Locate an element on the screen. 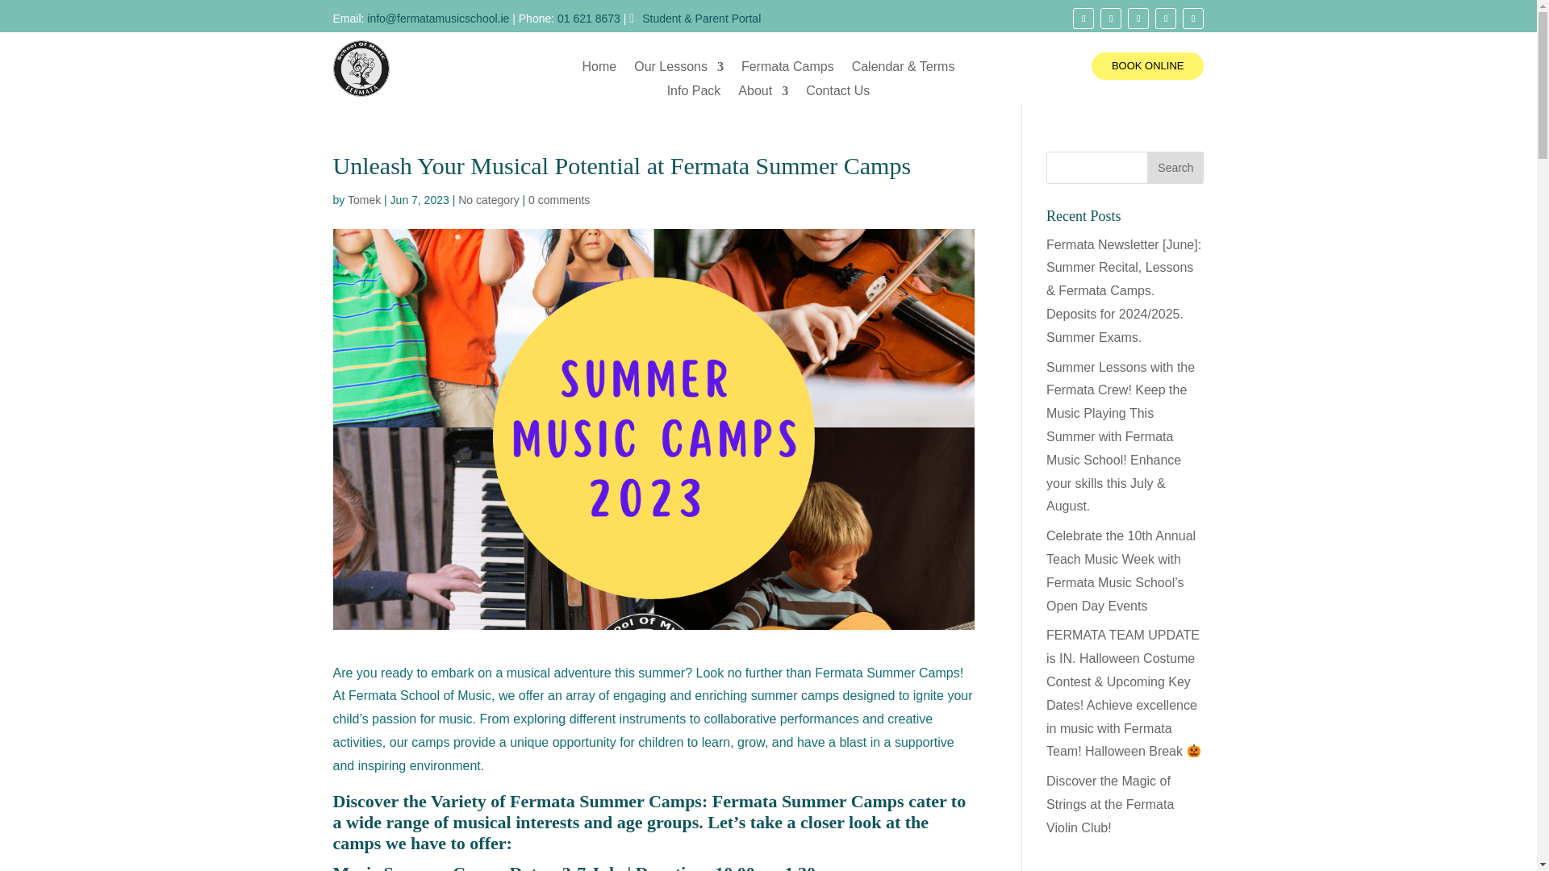  Follow on Youtube is located at coordinates (1165, 18).